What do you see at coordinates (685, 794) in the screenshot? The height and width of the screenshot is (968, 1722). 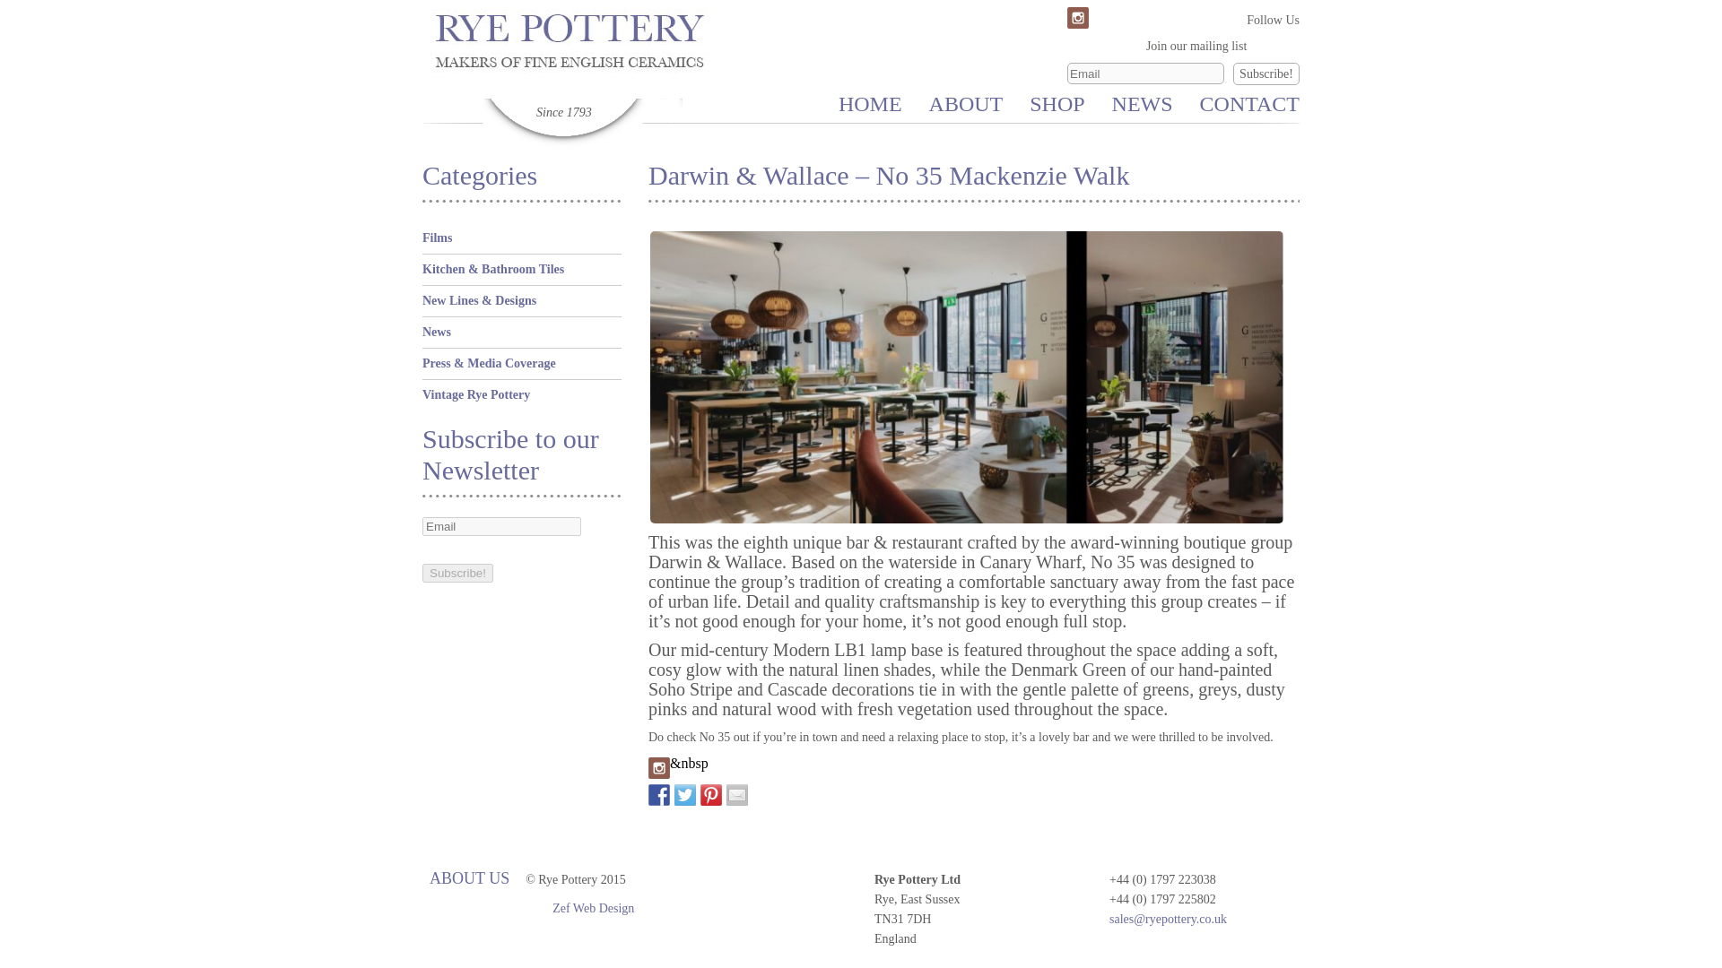 I see `Share on Twitter` at bounding box center [685, 794].